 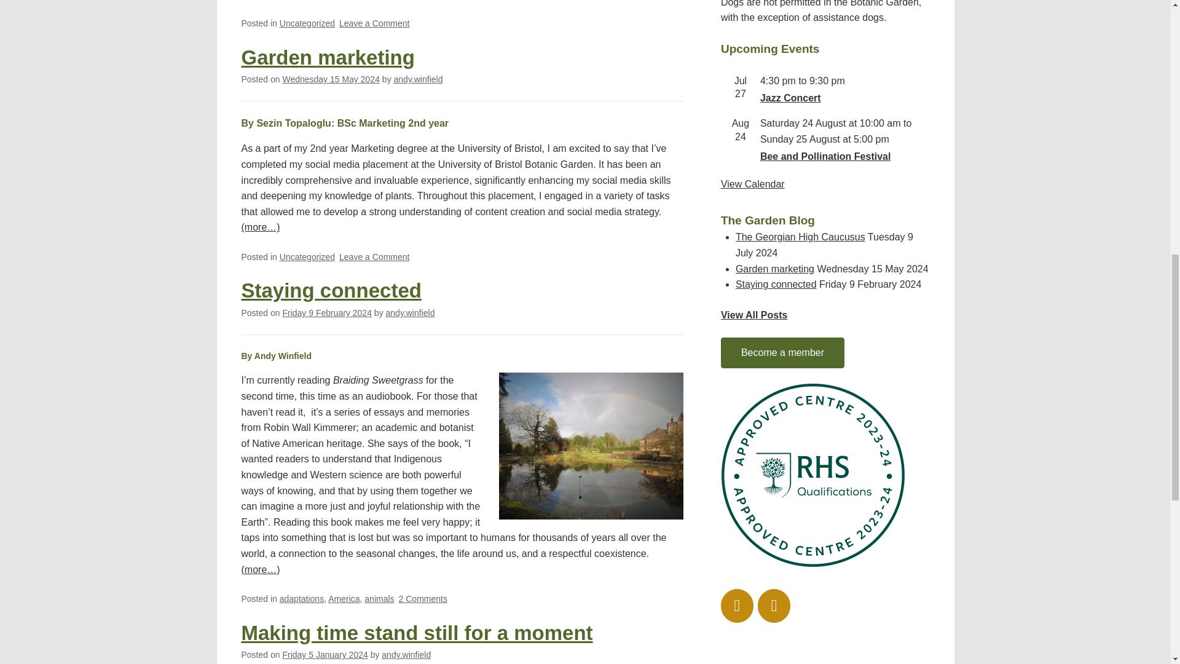 I want to click on Jazz Concert, so click(x=790, y=98).